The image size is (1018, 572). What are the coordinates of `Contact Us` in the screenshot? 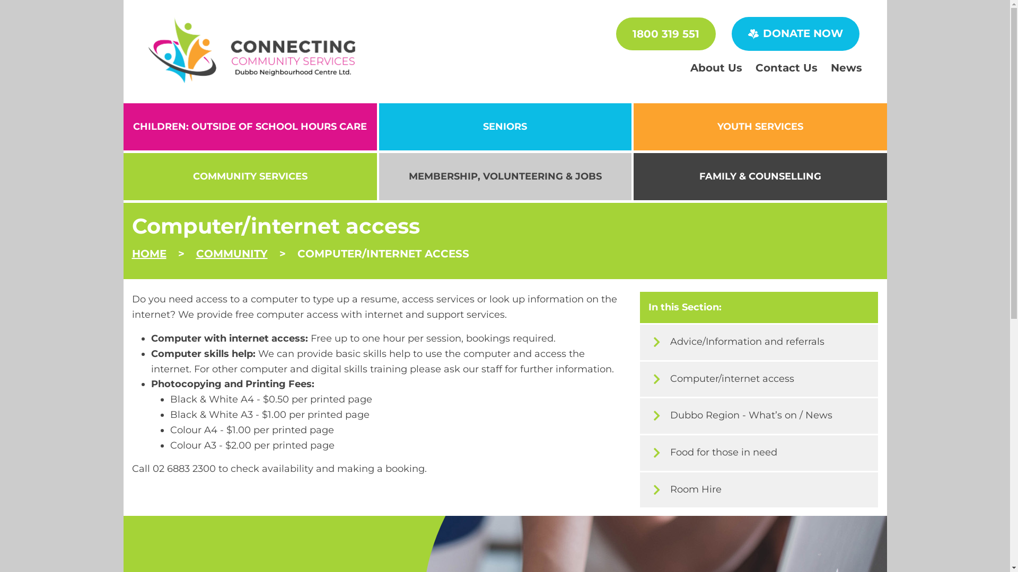 It's located at (786, 68).